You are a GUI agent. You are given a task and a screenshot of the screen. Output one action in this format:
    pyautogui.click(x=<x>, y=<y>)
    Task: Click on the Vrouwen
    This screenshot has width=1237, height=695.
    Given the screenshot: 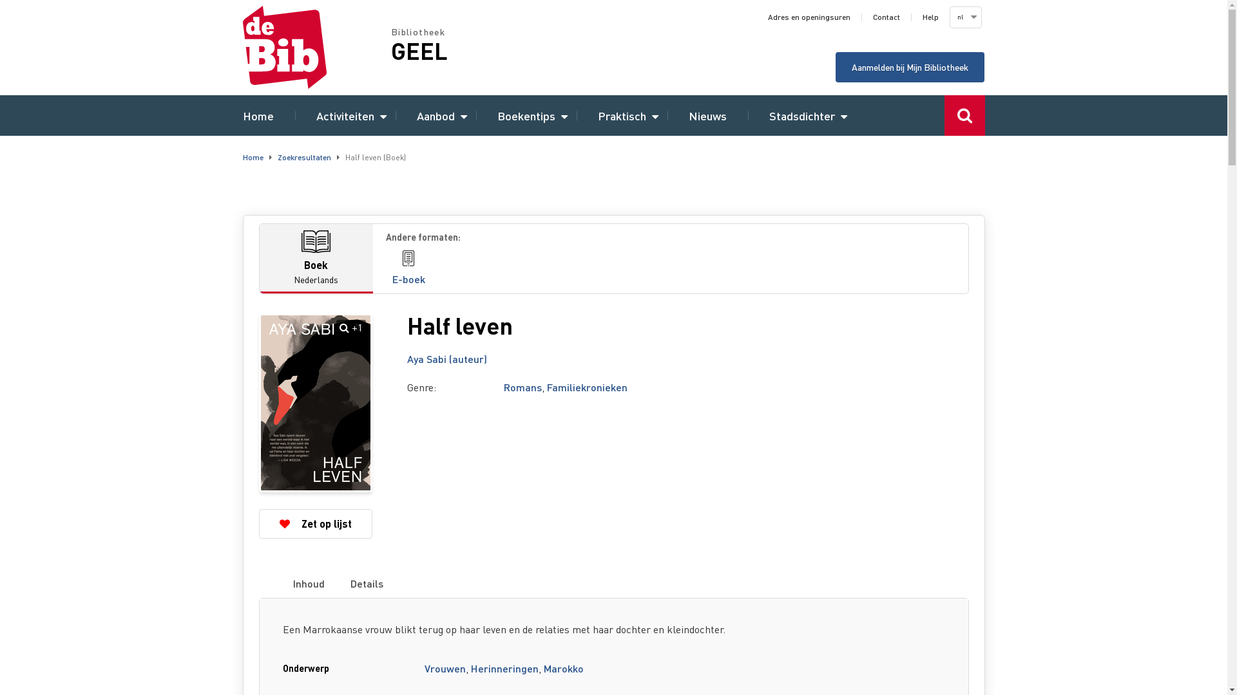 What is the action you would take?
    pyautogui.click(x=445, y=668)
    